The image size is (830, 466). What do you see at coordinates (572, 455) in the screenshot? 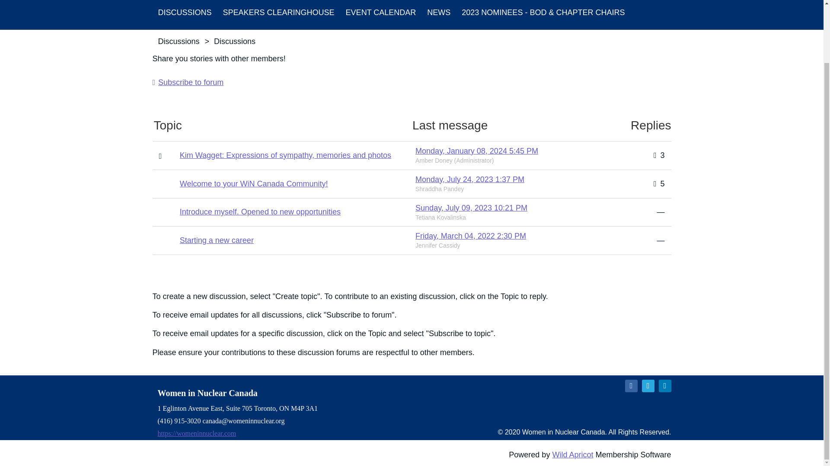
I see `Wild Apricot` at bounding box center [572, 455].